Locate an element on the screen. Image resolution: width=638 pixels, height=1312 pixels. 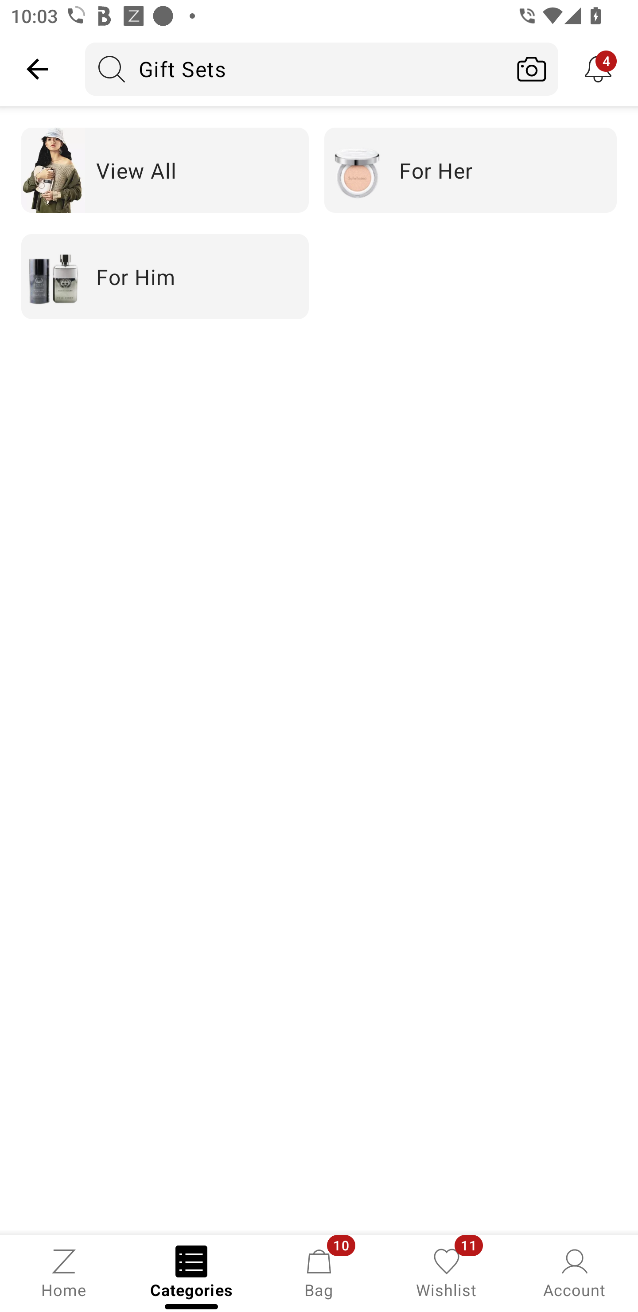
Home is located at coordinates (64, 1272).